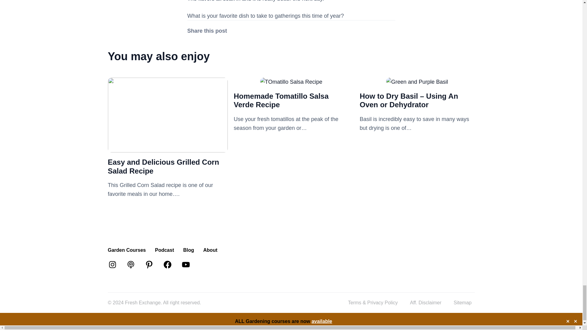  What do you see at coordinates (426, 302) in the screenshot?
I see `Aff. Disclaimer` at bounding box center [426, 302].